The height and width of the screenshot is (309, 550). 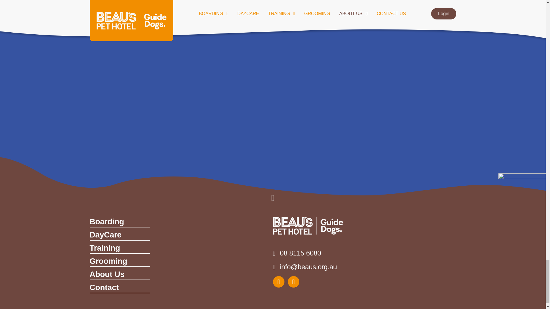 What do you see at coordinates (305, 253) in the screenshot?
I see `08 8115 6080` at bounding box center [305, 253].